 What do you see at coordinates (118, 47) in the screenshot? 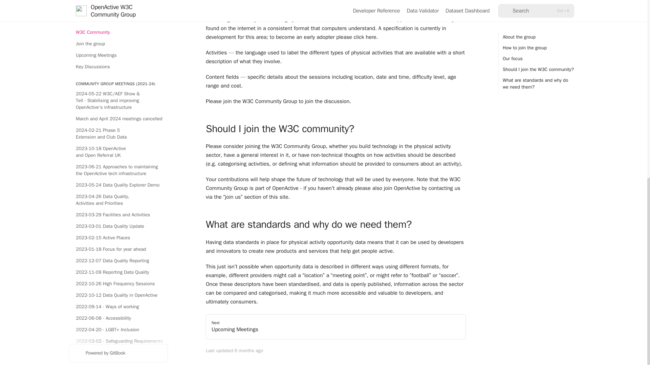
I see `2021-11-10 - Access Pass Requirements` at bounding box center [118, 47].